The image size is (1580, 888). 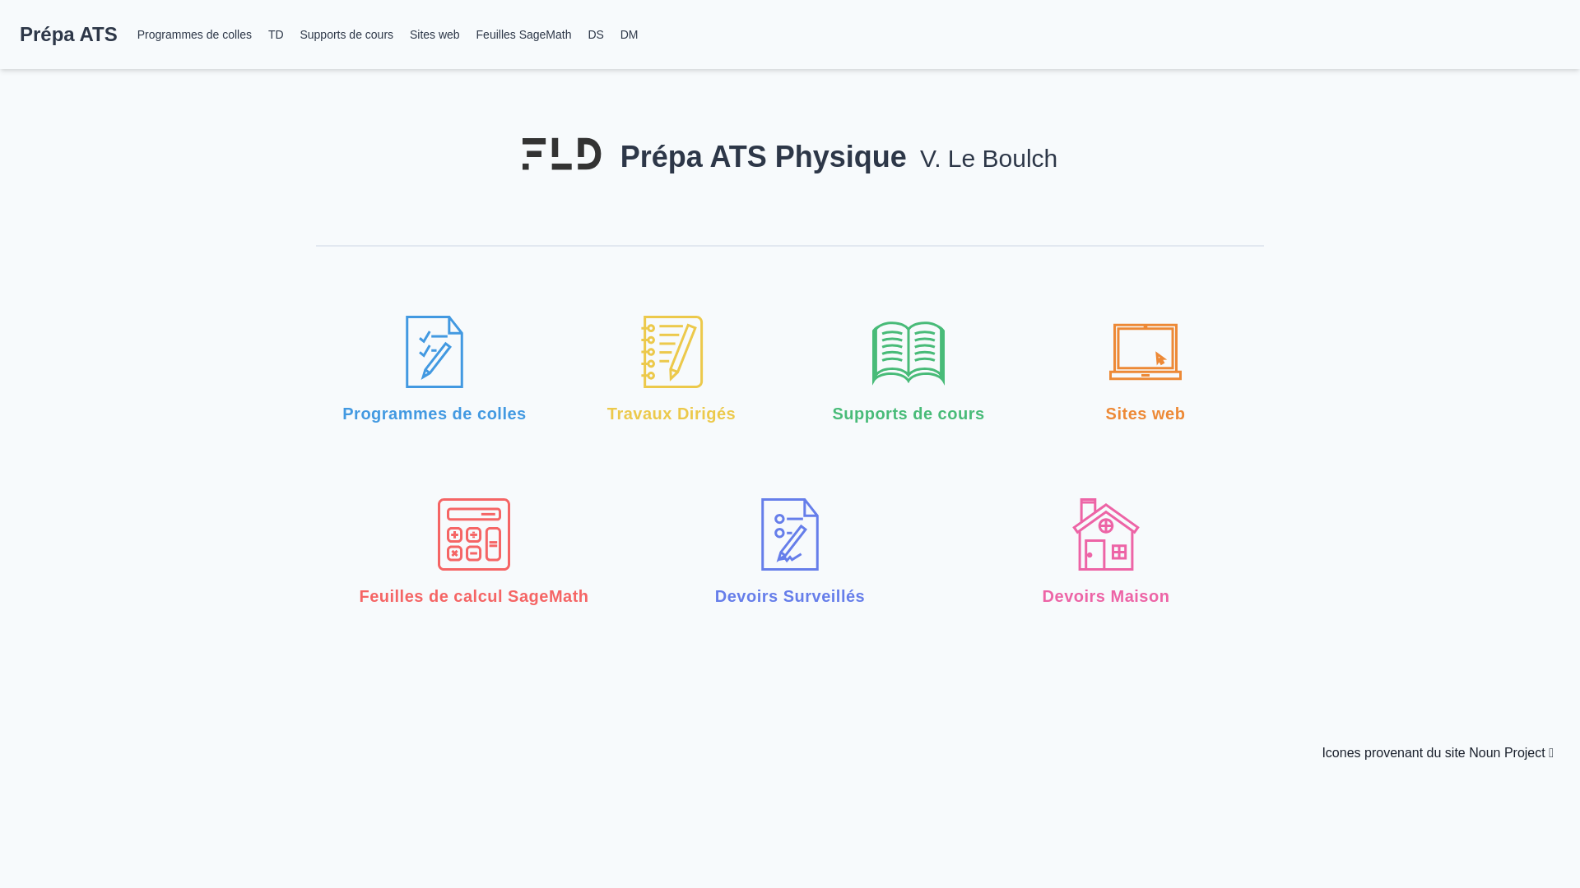 I want to click on Programmes de colles, so click(x=194, y=35).